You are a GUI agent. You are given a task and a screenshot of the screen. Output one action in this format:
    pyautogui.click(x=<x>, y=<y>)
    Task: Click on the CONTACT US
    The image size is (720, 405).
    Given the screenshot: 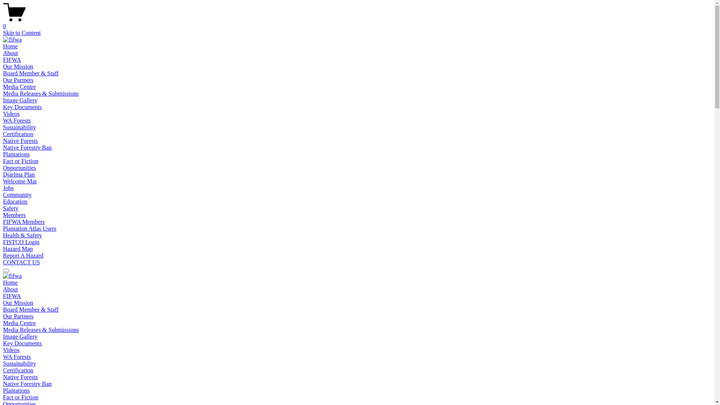 What is the action you would take?
    pyautogui.click(x=21, y=262)
    